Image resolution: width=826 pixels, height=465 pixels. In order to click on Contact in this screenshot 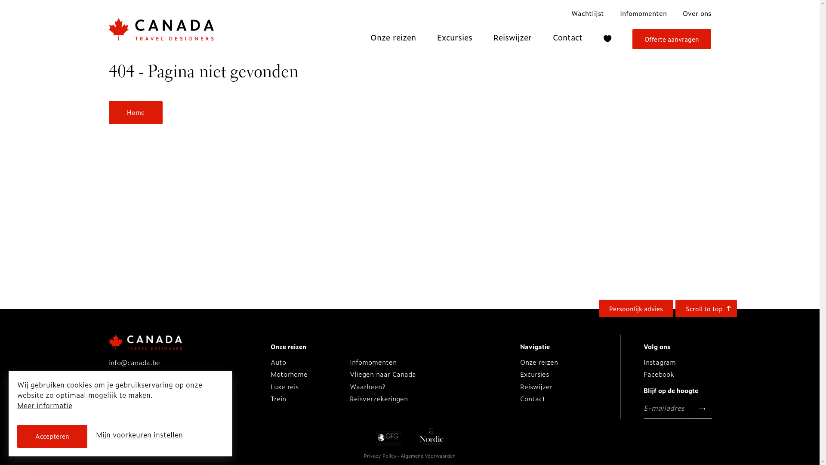, I will do `click(533, 399)`.